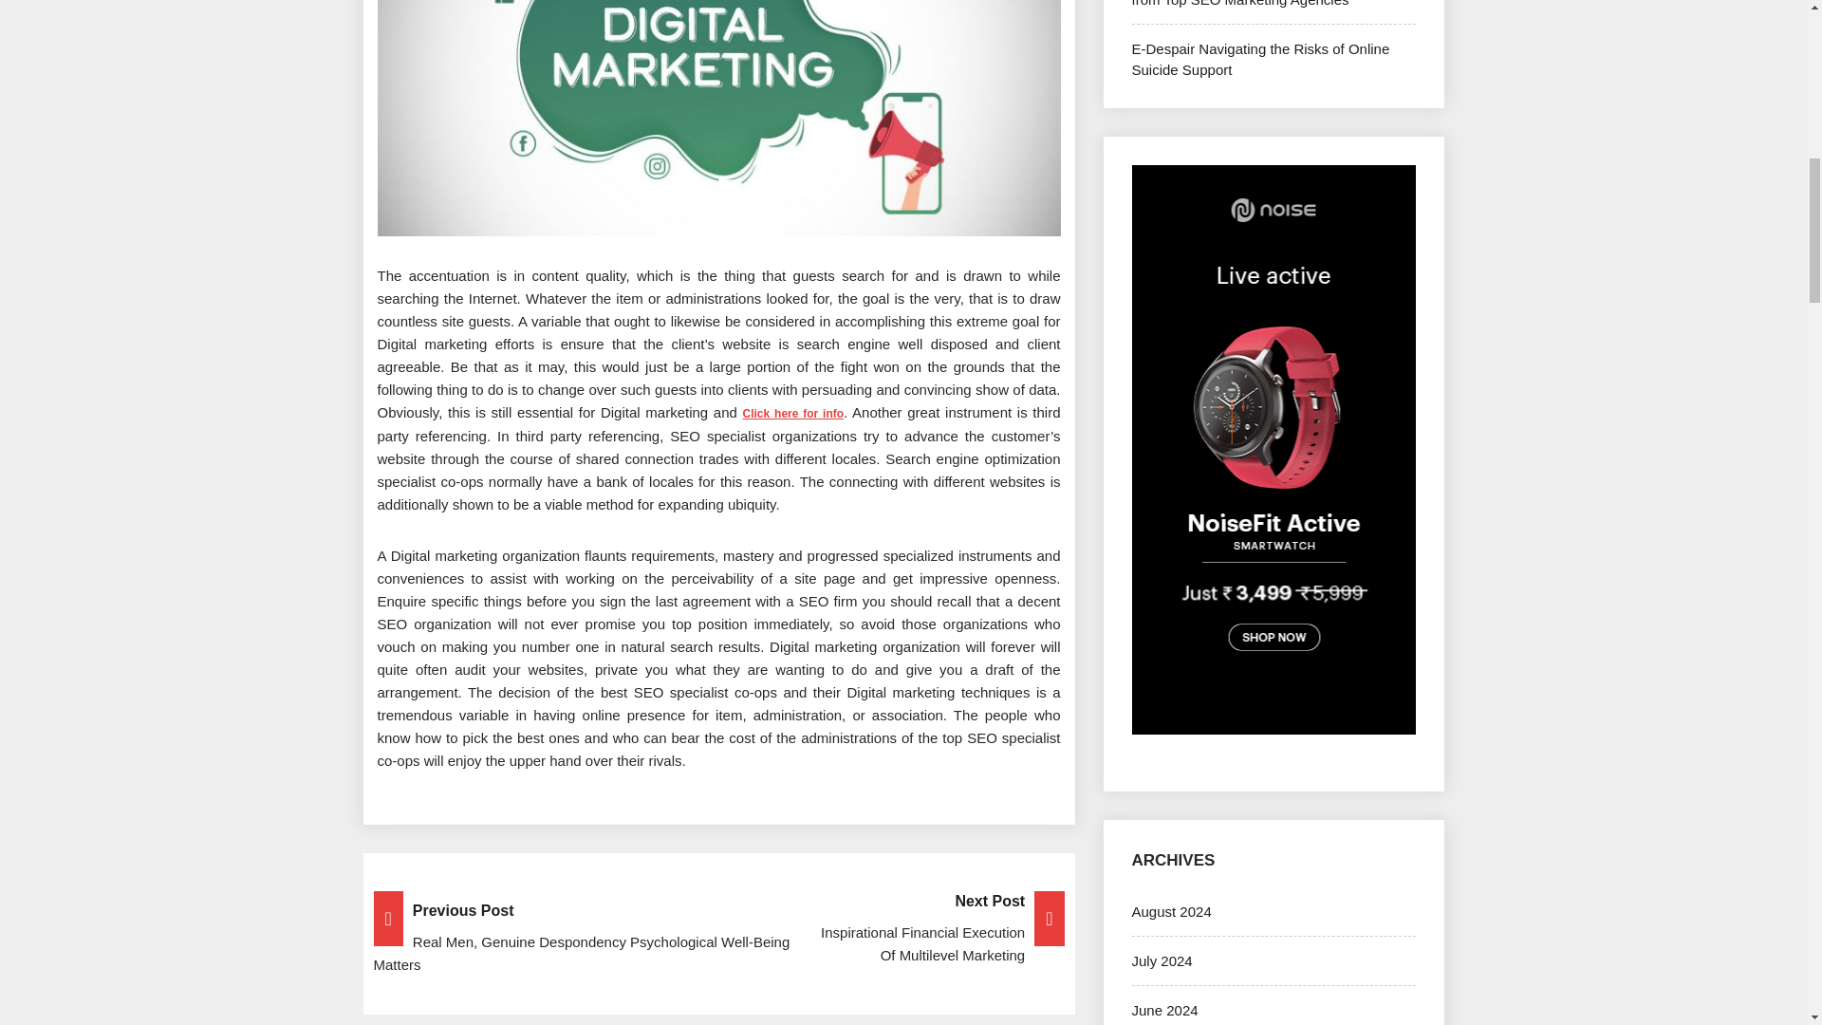 This screenshot has height=1025, width=1822. Describe the element at coordinates (1162, 960) in the screenshot. I see `July 2024` at that location.